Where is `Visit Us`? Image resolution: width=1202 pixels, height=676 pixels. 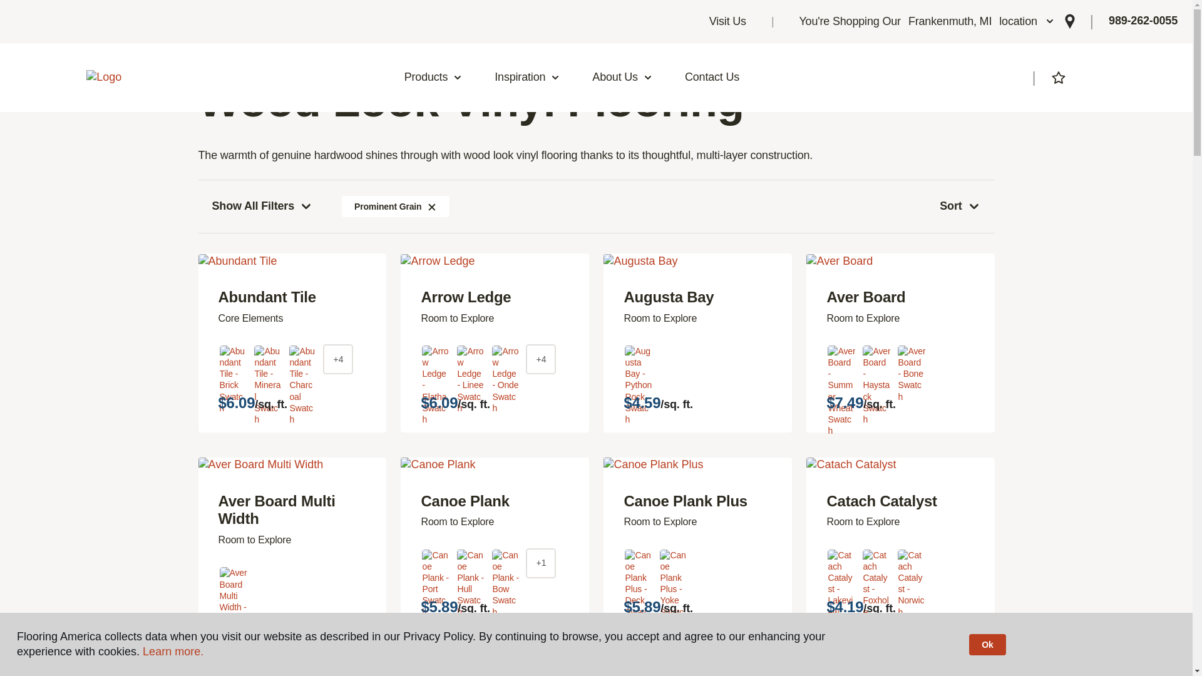 Visit Us is located at coordinates (622, 78).